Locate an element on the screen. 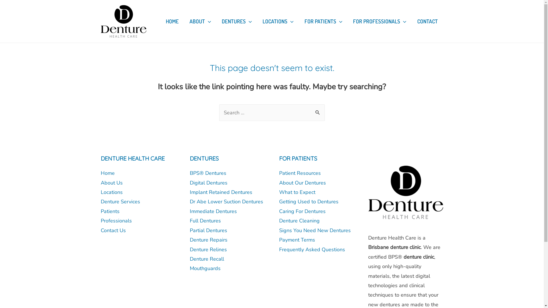  Denture Recall is located at coordinates (207, 259).